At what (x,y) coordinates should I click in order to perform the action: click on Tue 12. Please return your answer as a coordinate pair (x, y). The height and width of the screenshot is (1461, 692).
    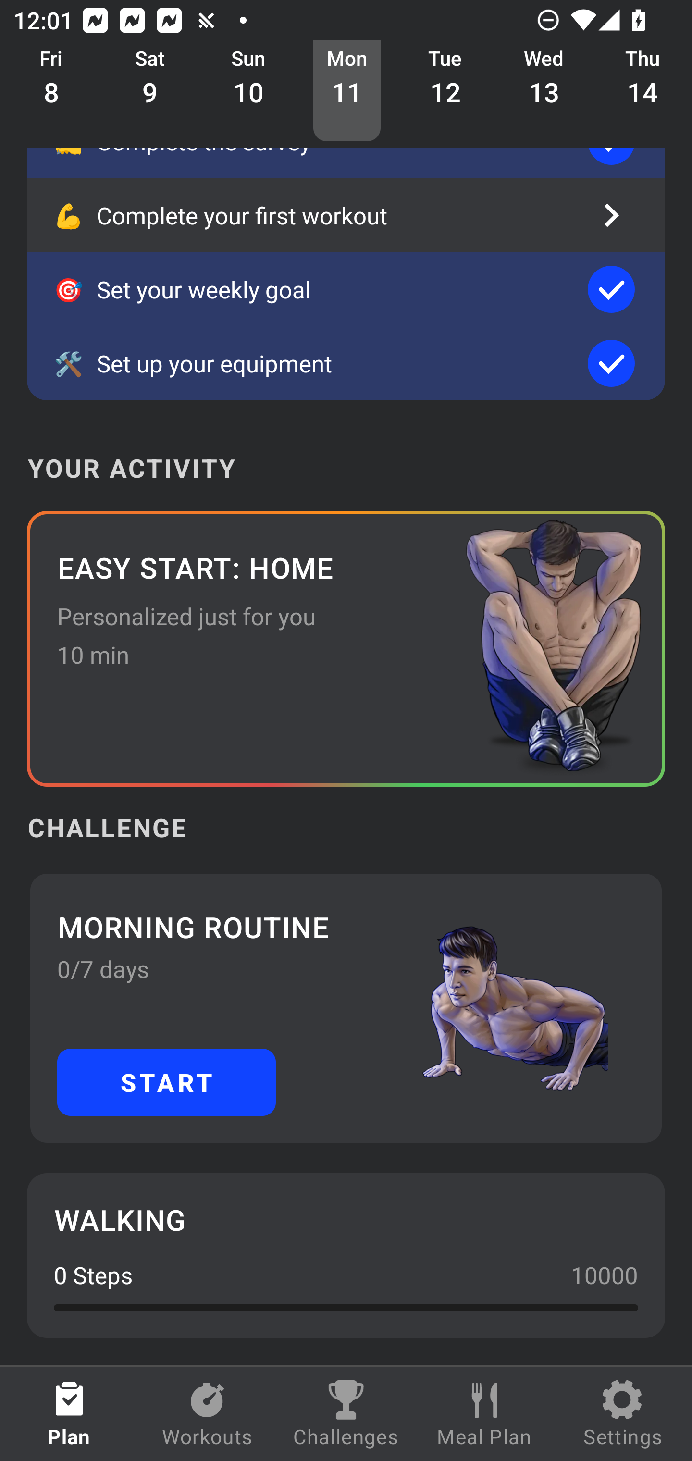
    Looking at the image, I should click on (445, 91).